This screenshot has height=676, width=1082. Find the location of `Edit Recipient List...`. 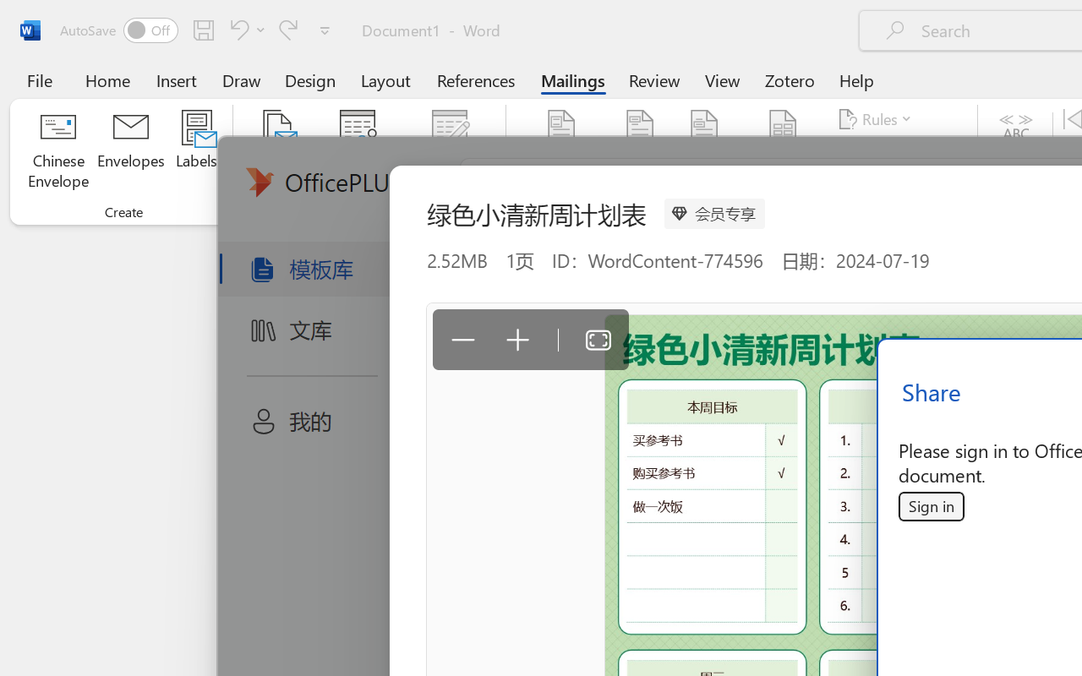

Edit Recipient List... is located at coordinates (450, 152).